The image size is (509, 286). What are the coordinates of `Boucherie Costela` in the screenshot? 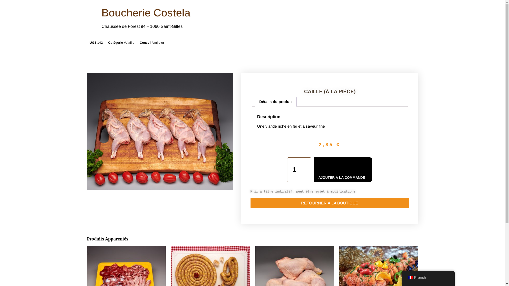 It's located at (146, 13).